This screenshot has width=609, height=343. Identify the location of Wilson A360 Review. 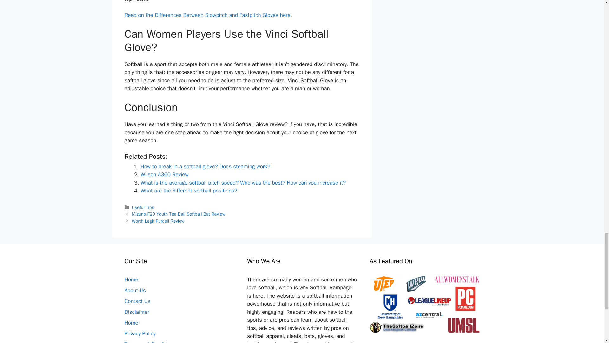
(165, 174).